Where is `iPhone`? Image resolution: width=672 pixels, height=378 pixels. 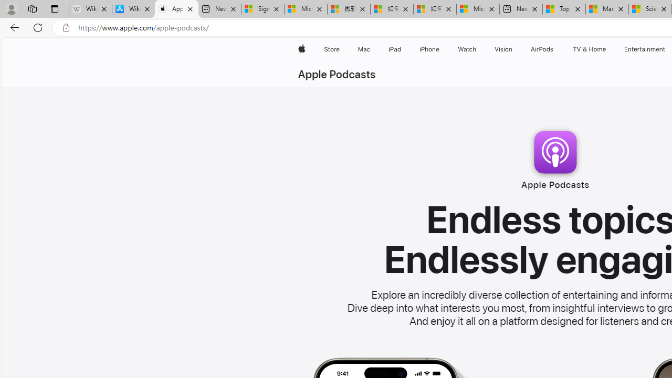 iPhone is located at coordinates (429, 49).